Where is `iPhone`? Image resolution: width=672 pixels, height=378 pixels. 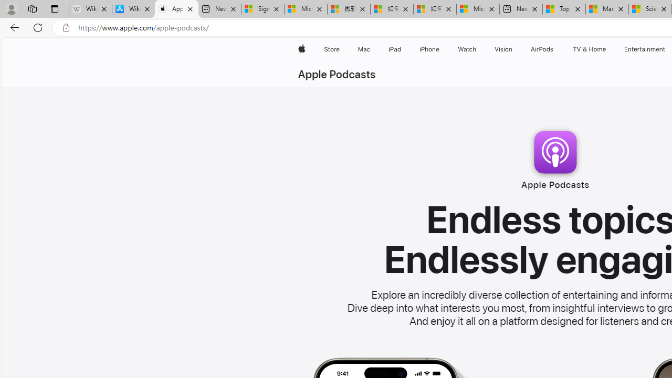 iPhone is located at coordinates (429, 49).